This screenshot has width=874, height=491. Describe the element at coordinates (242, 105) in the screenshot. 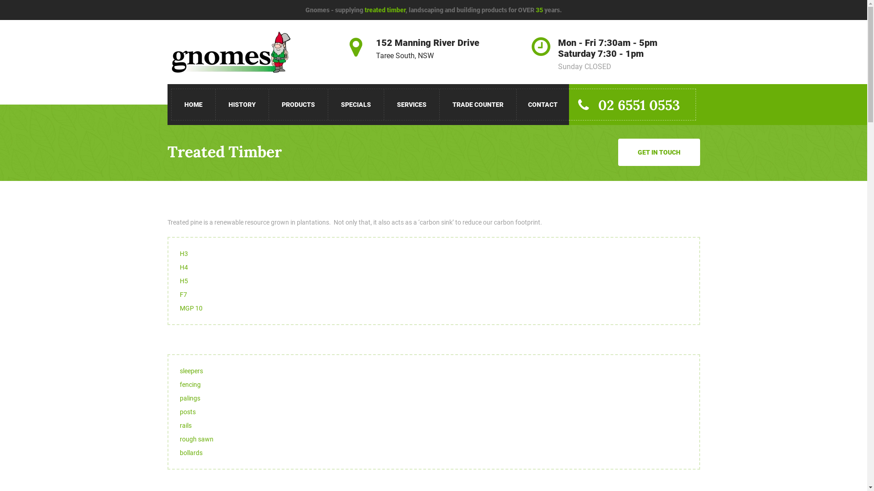

I see `HISTORY` at that location.